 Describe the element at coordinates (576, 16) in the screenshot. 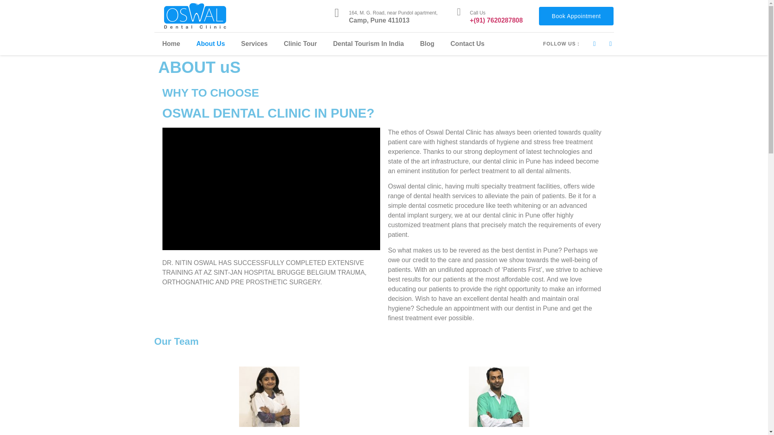

I see `Book Appointment` at that location.